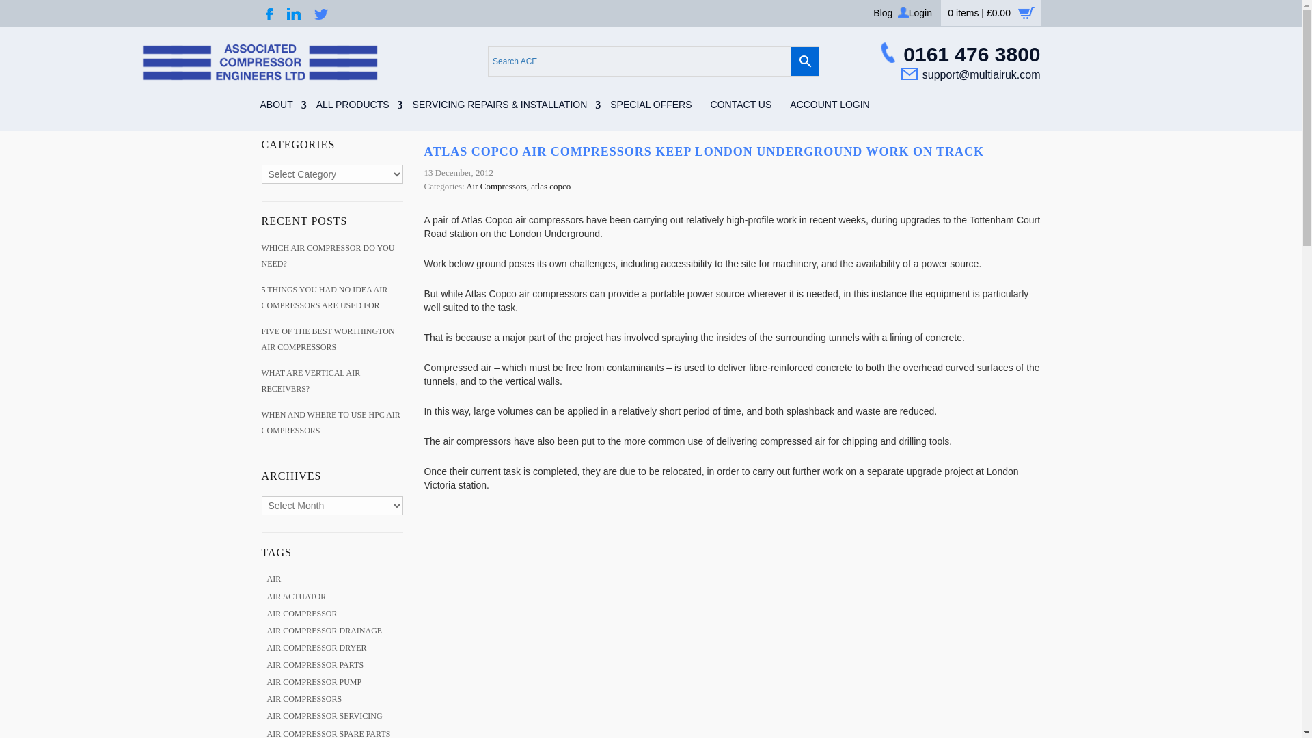  Describe the element at coordinates (279, 109) in the screenshot. I see `ABOUT` at that location.